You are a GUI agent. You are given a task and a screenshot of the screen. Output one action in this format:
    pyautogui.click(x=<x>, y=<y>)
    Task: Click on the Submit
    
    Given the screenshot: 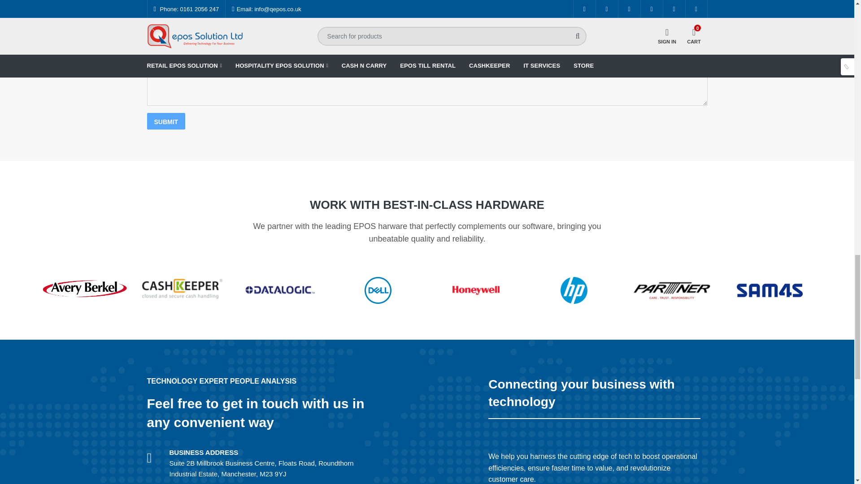 What is the action you would take?
    pyautogui.click(x=166, y=121)
    